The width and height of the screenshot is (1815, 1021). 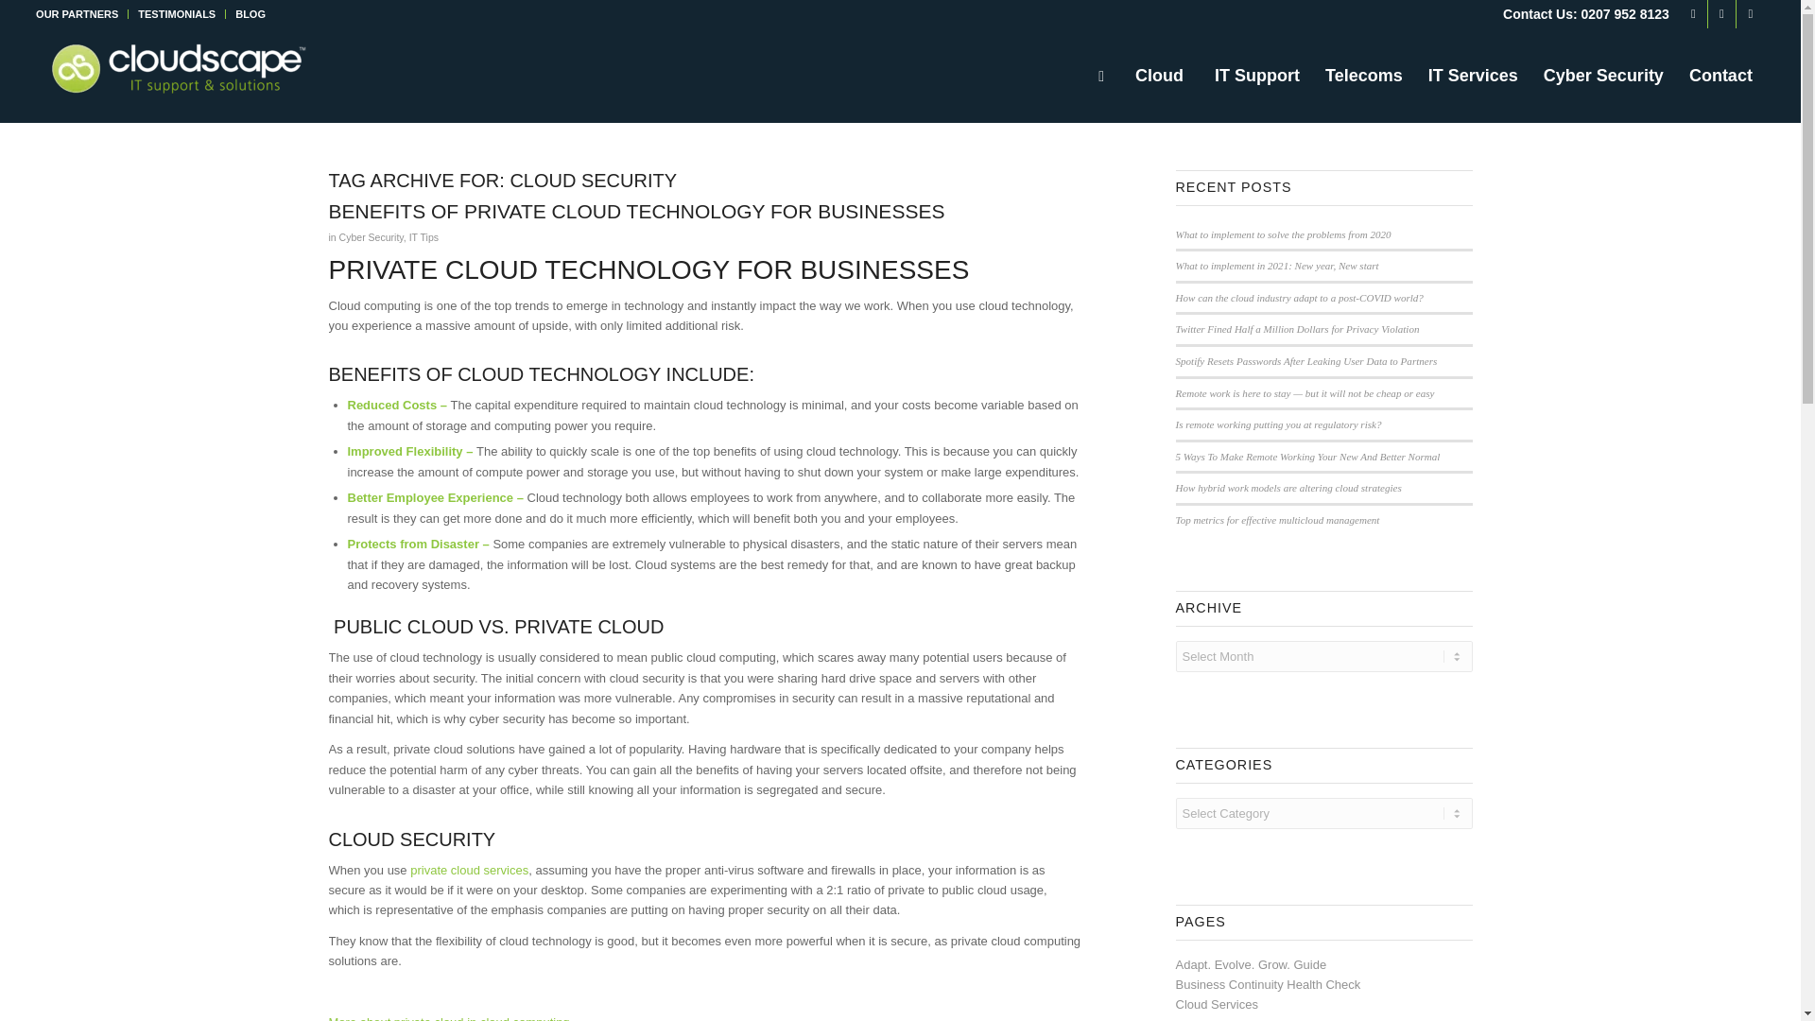 What do you see at coordinates (250, 14) in the screenshot?
I see `BLOG` at bounding box center [250, 14].